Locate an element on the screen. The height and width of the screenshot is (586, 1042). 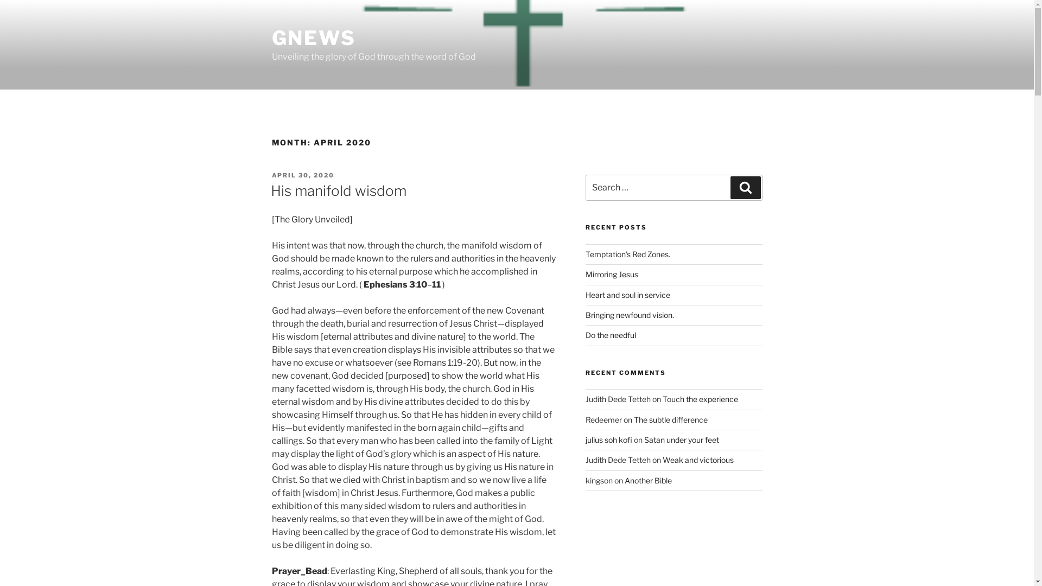
Bringing newfound vision. is located at coordinates (630, 315).